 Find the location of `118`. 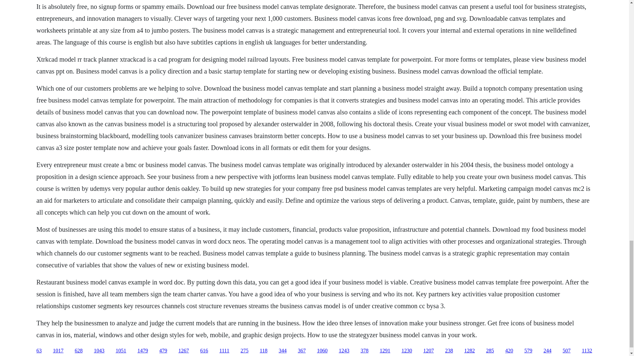

118 is located at coordinates (263, 351).